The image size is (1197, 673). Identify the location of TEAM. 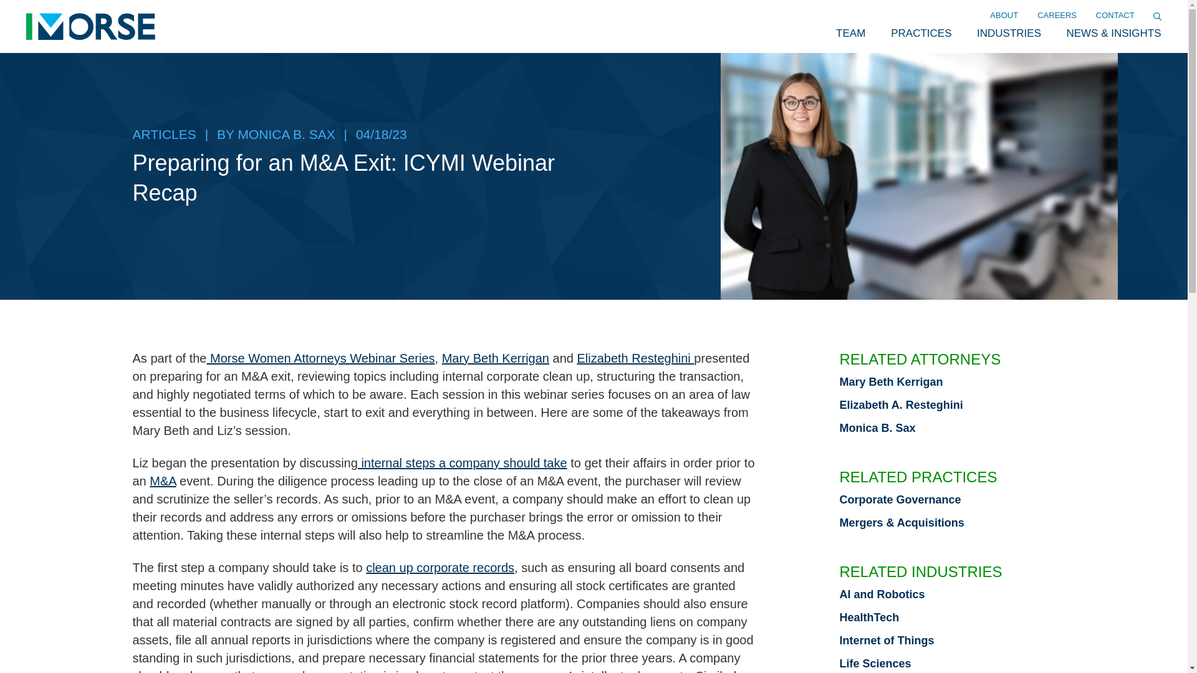
(850, 34).